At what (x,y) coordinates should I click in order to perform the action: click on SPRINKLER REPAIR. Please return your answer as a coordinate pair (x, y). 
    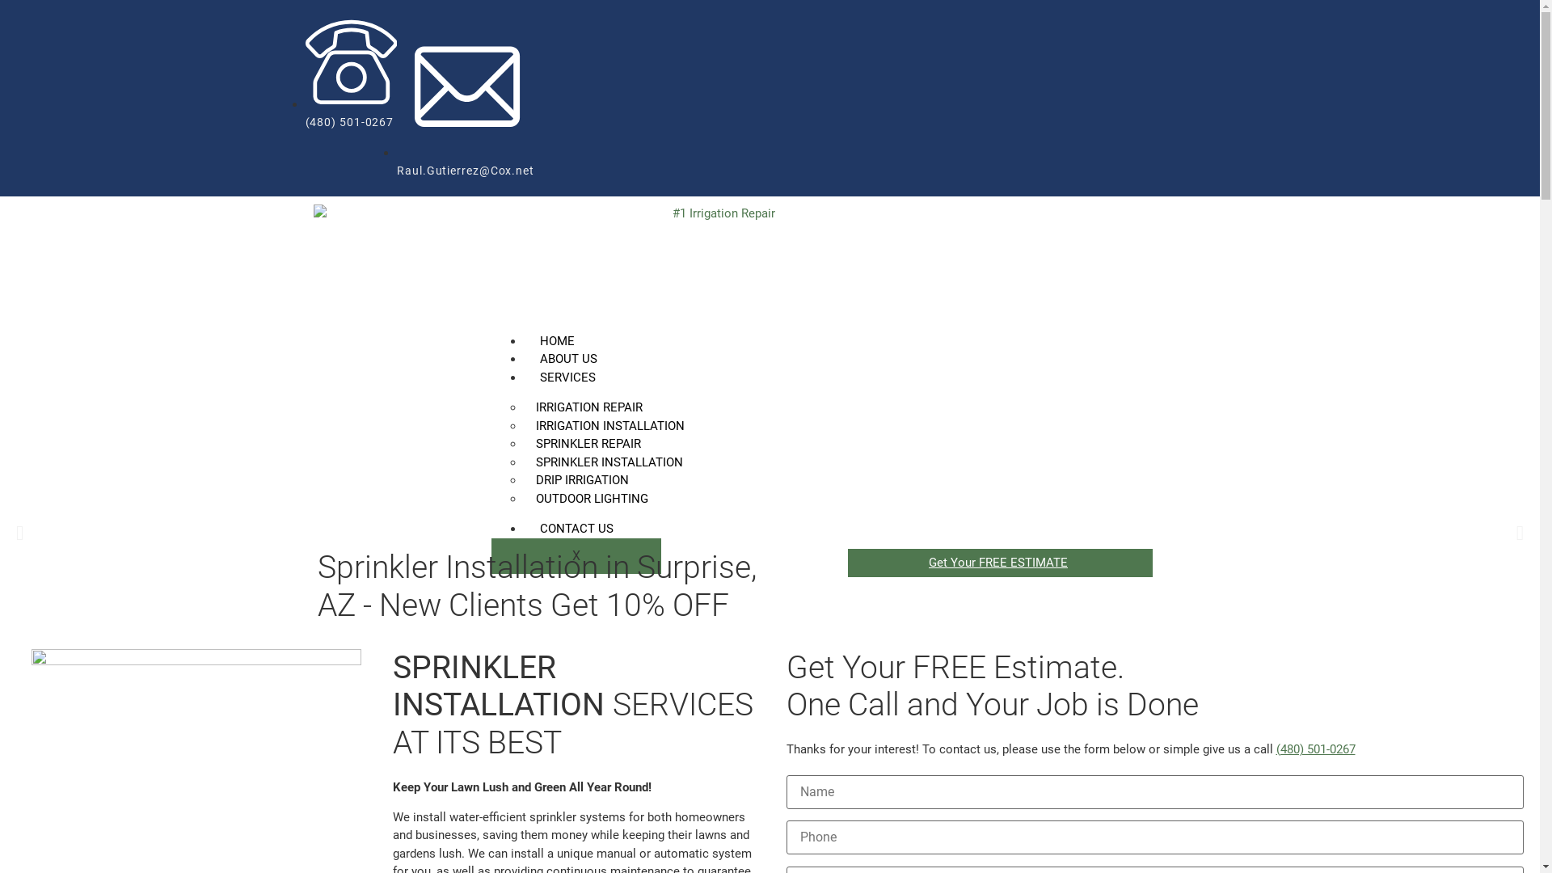
    Looking at the image, I should click on (588, 444).